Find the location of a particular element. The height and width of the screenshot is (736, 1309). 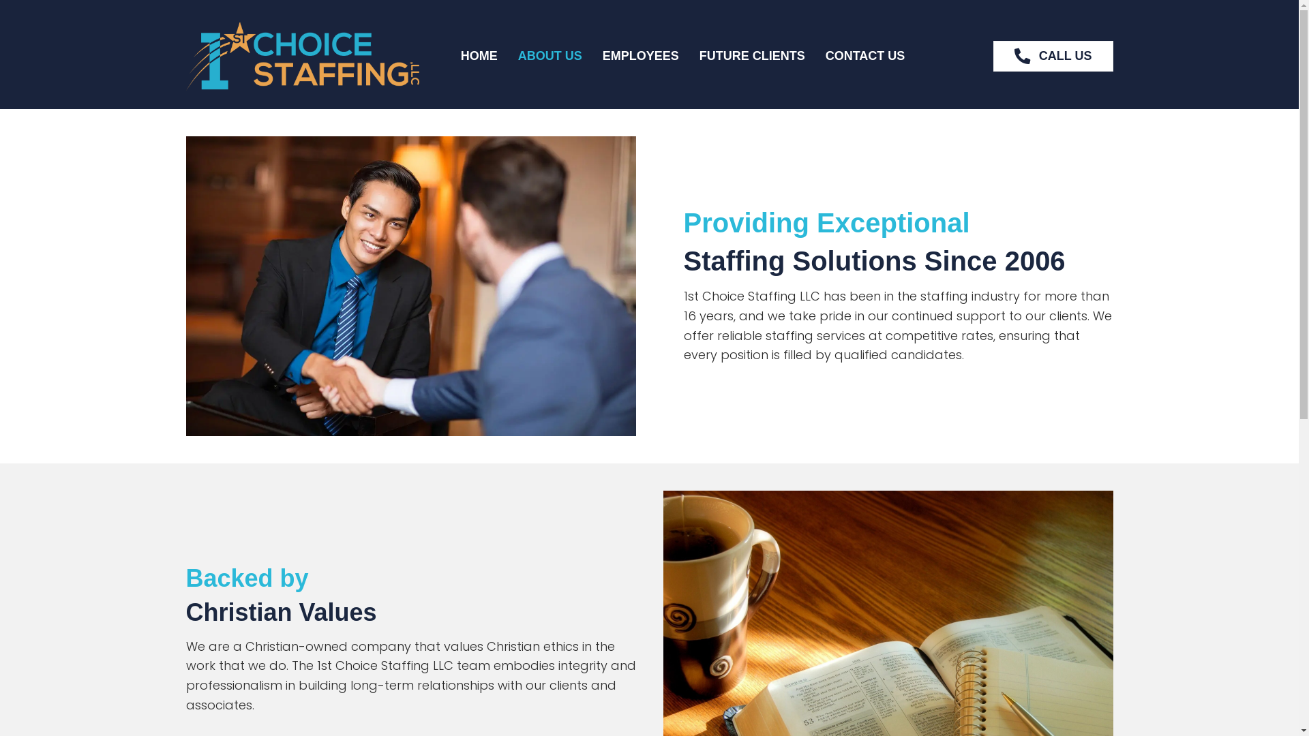

ABOUT US is located at coordinates (550, 56).